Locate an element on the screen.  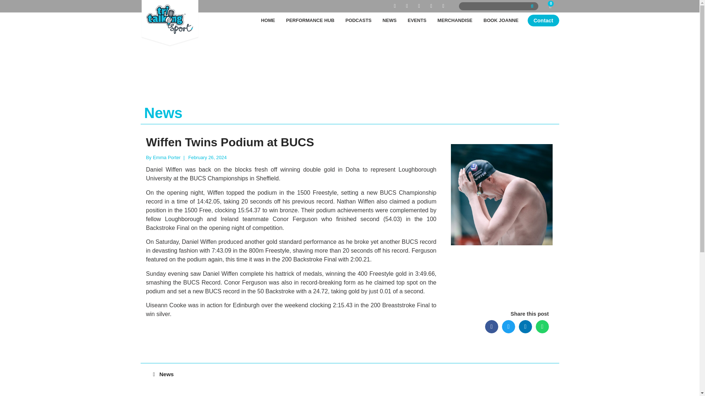
HOME is located at coordinates (268, 20).